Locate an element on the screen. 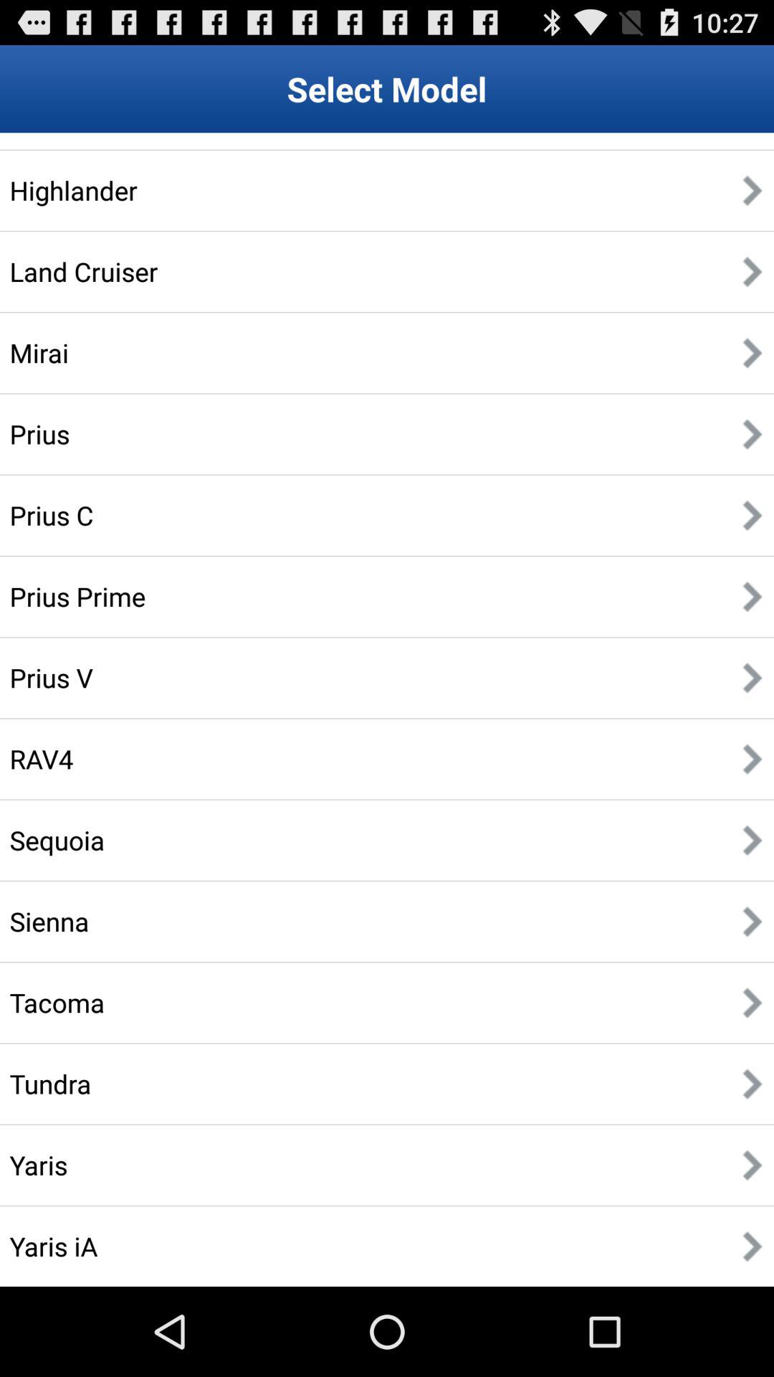  launch the item above sienna item is located at coordinates (57, 840).